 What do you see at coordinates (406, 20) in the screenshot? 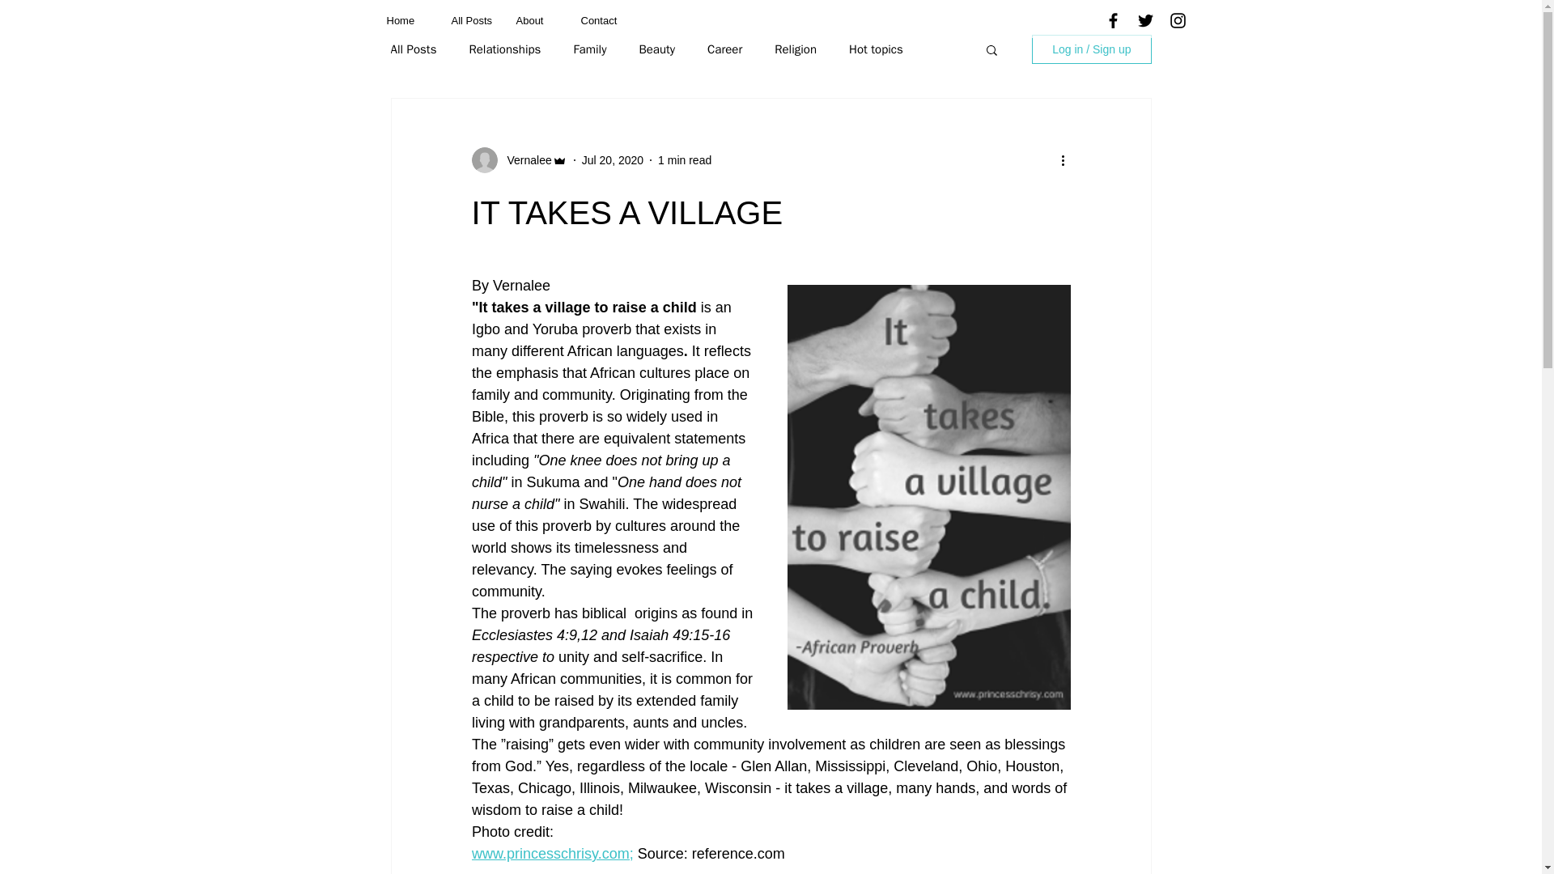
I see `Home` at bounding box center [406, 20].